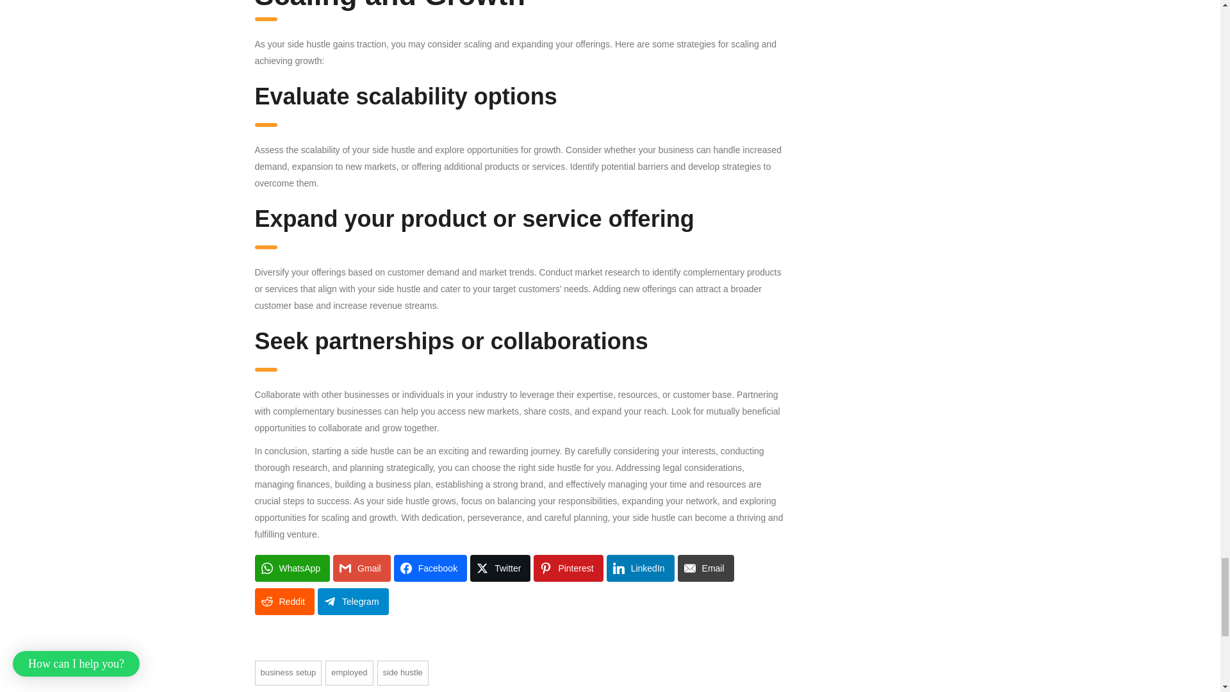 The width and height of the screenshot is (1230, 692). Describe the element at coordinates (568, 568) in the screenshot. I see `Pinterest` at that location.